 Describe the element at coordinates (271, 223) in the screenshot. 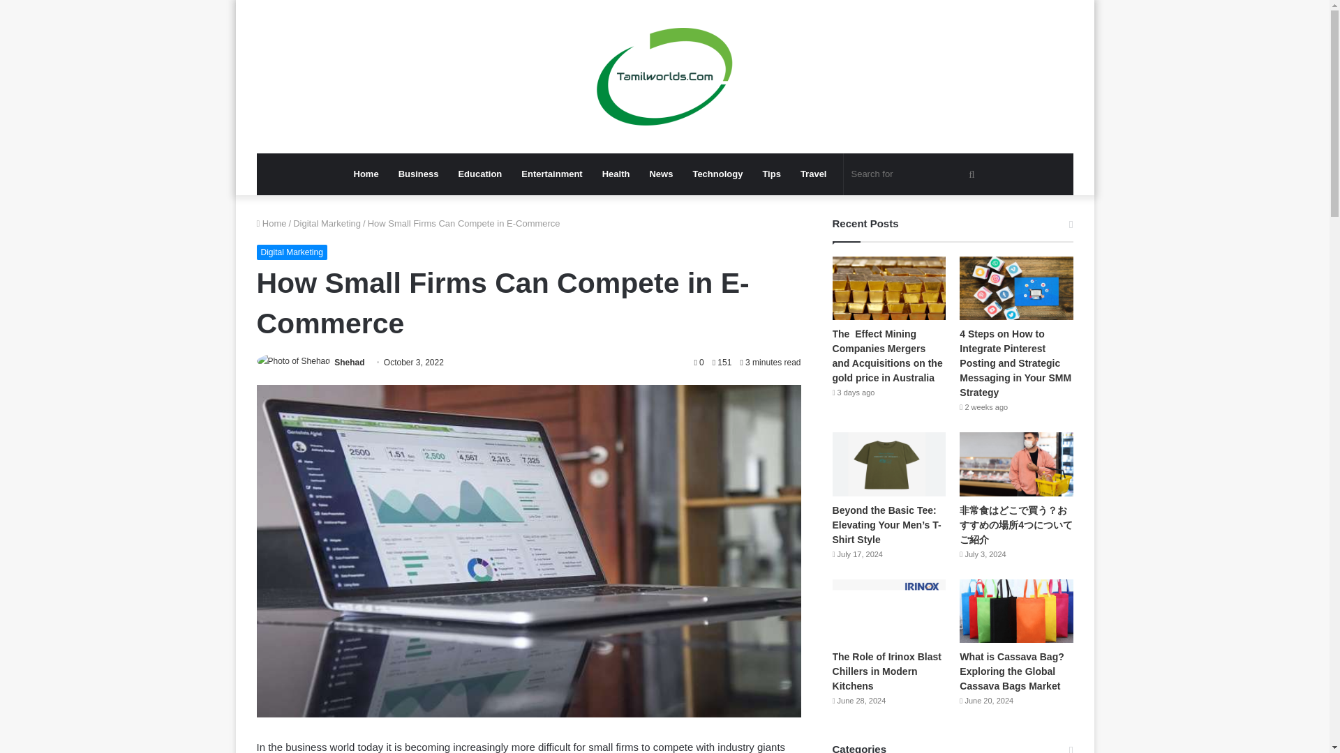

I see `Home` at that location.